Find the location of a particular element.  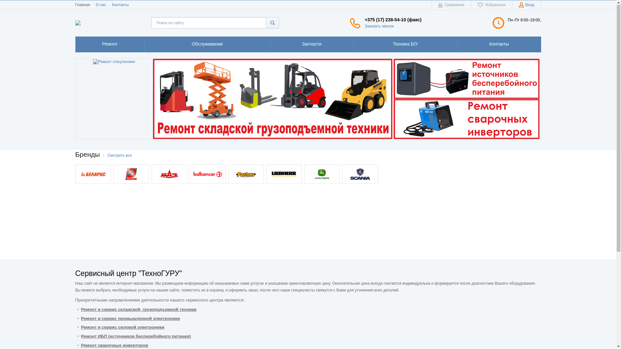

Scania is located at coordinates (360, 174).